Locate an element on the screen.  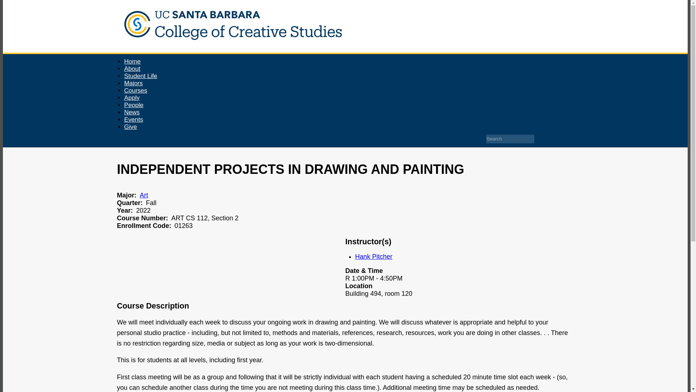
Apply is located at coordinates (132, 98).